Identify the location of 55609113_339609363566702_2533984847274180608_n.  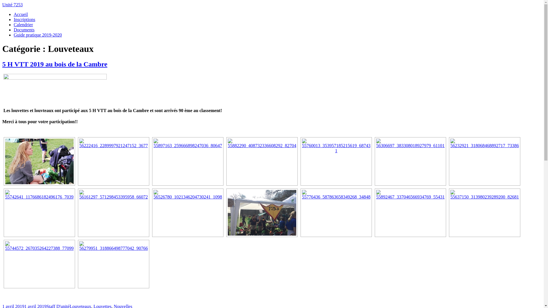
(39, 161).